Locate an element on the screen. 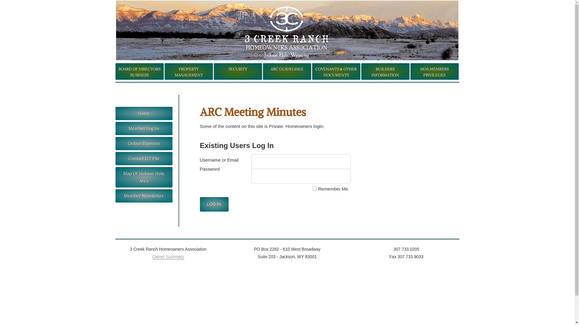 The height and width of the screenshot is (325, 579). Map Of Jackson Hole Area is located at coordinates (144, 177).